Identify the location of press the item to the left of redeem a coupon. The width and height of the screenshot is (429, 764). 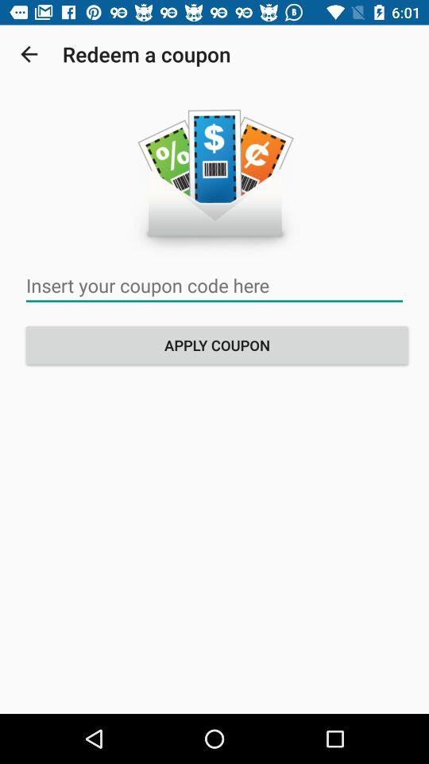
(29, 54).